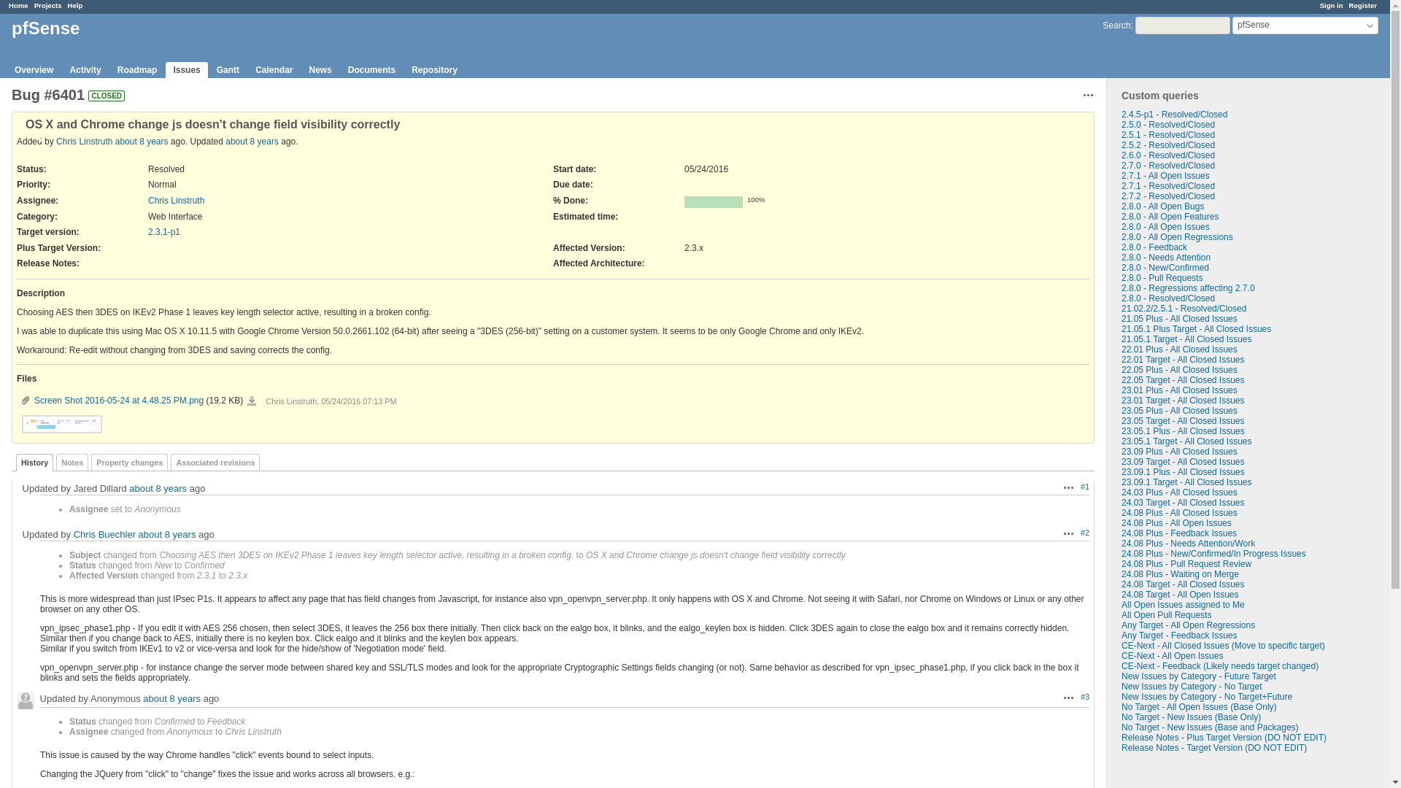  Describe the element at coordinates (18, 5) in the screenshot. I see `Home` at that location.